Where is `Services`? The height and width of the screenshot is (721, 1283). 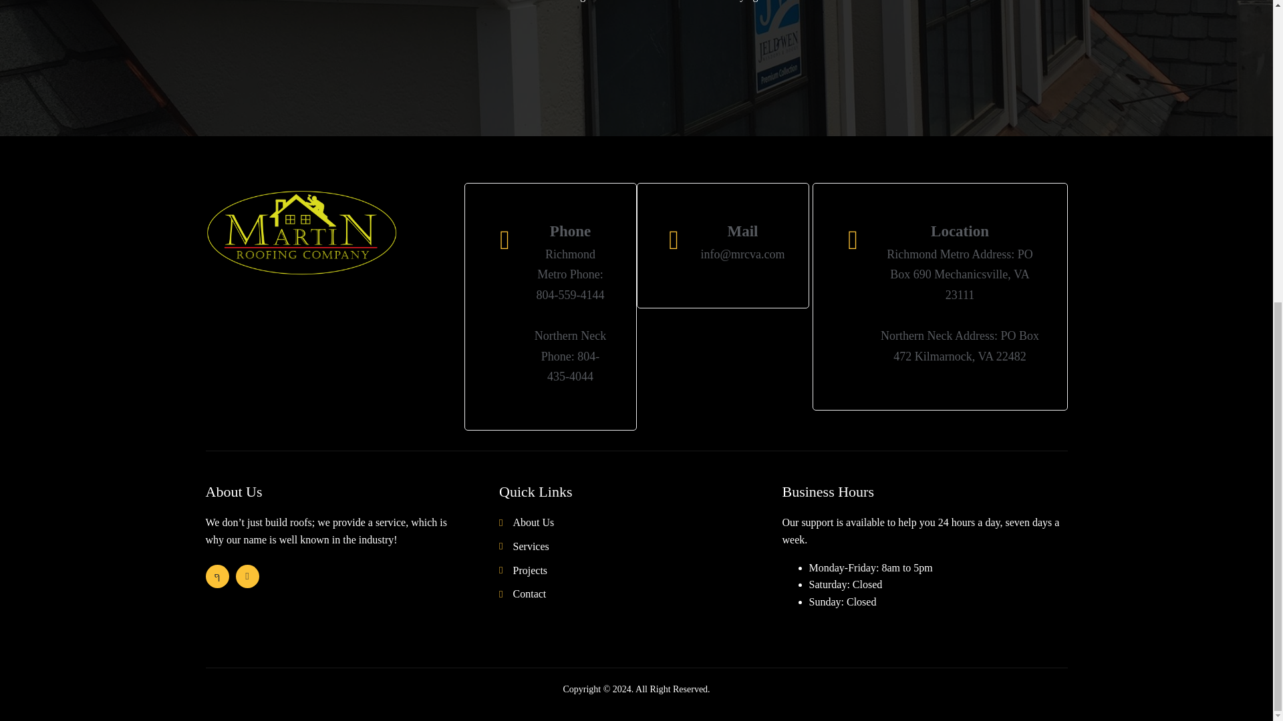 Services is located at coordinates (640, 546).